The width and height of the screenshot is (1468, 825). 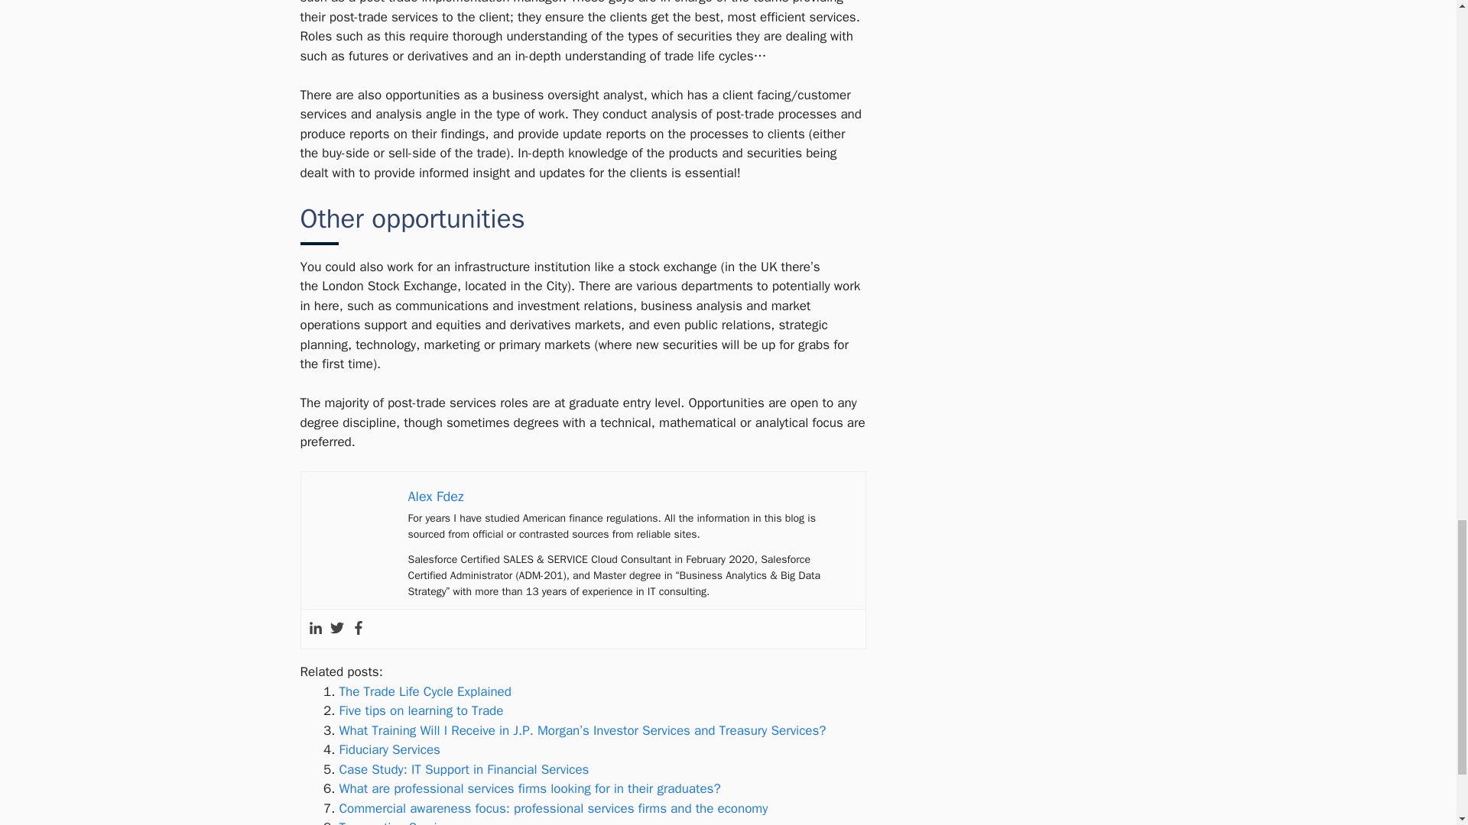 What do you see at coordinates (398, 822) in the screenshot?
I see `Transaction Services` at bounding box center [398, 822].